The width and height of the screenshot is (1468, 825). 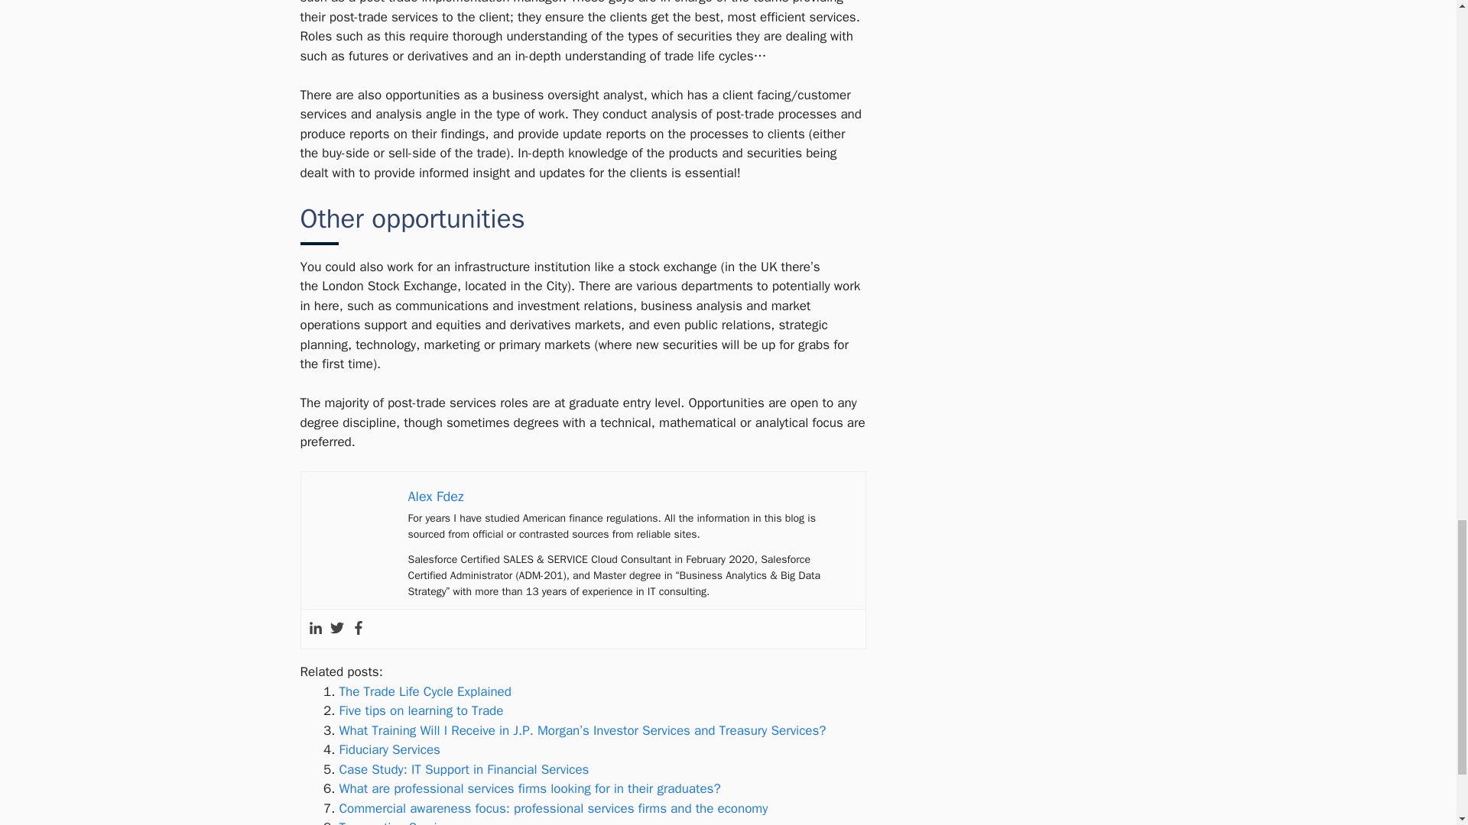 What do you see at coordinates (398, 822) in the screenshot?
I see `Transaction Services` at bounding box center [398, 822].